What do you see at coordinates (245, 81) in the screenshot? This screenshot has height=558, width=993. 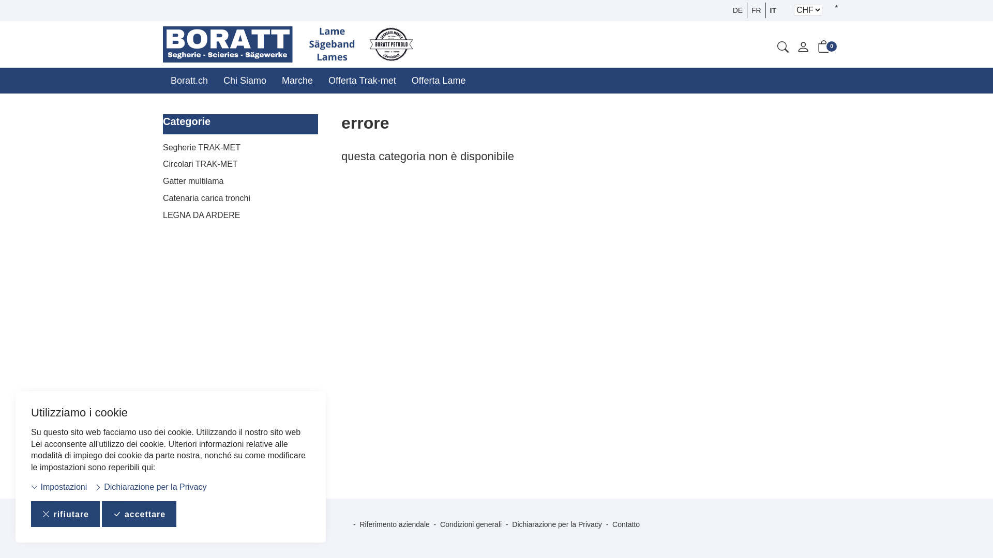 I see `Chi Siamo` at bounding box center [245, 81].